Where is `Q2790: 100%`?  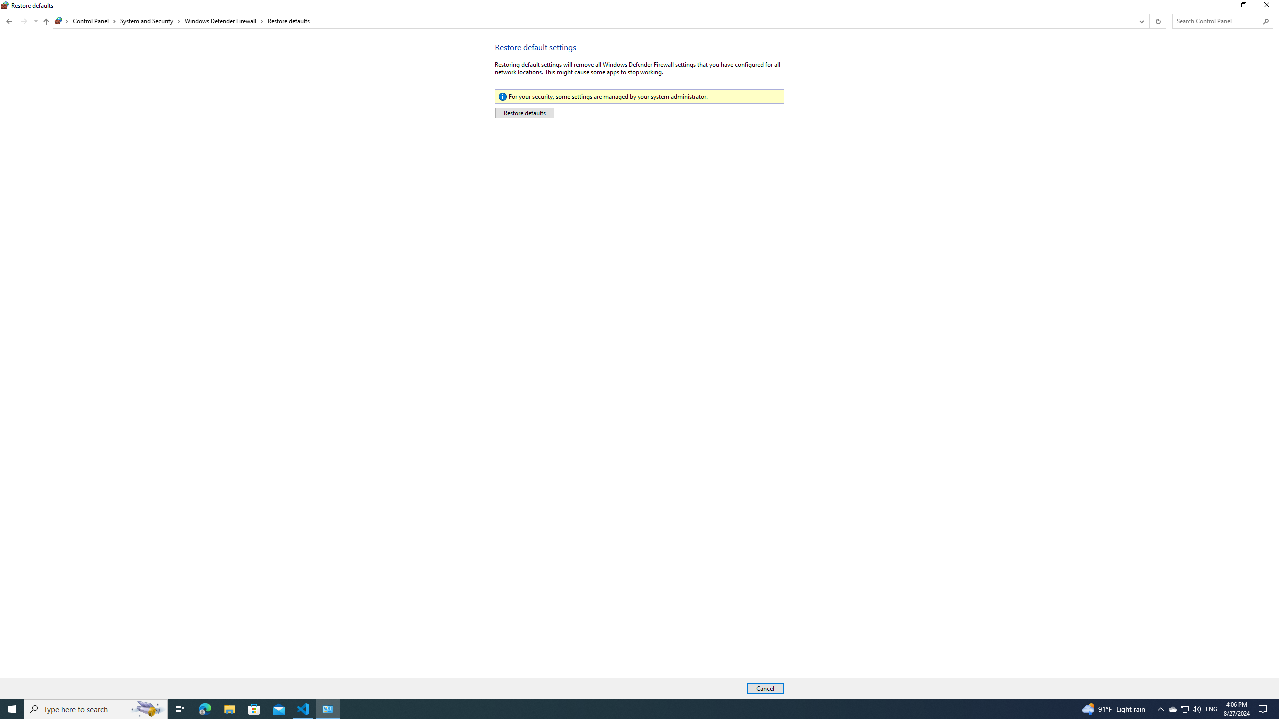 Q2790: 100% is located at coordinates (1196, 709).